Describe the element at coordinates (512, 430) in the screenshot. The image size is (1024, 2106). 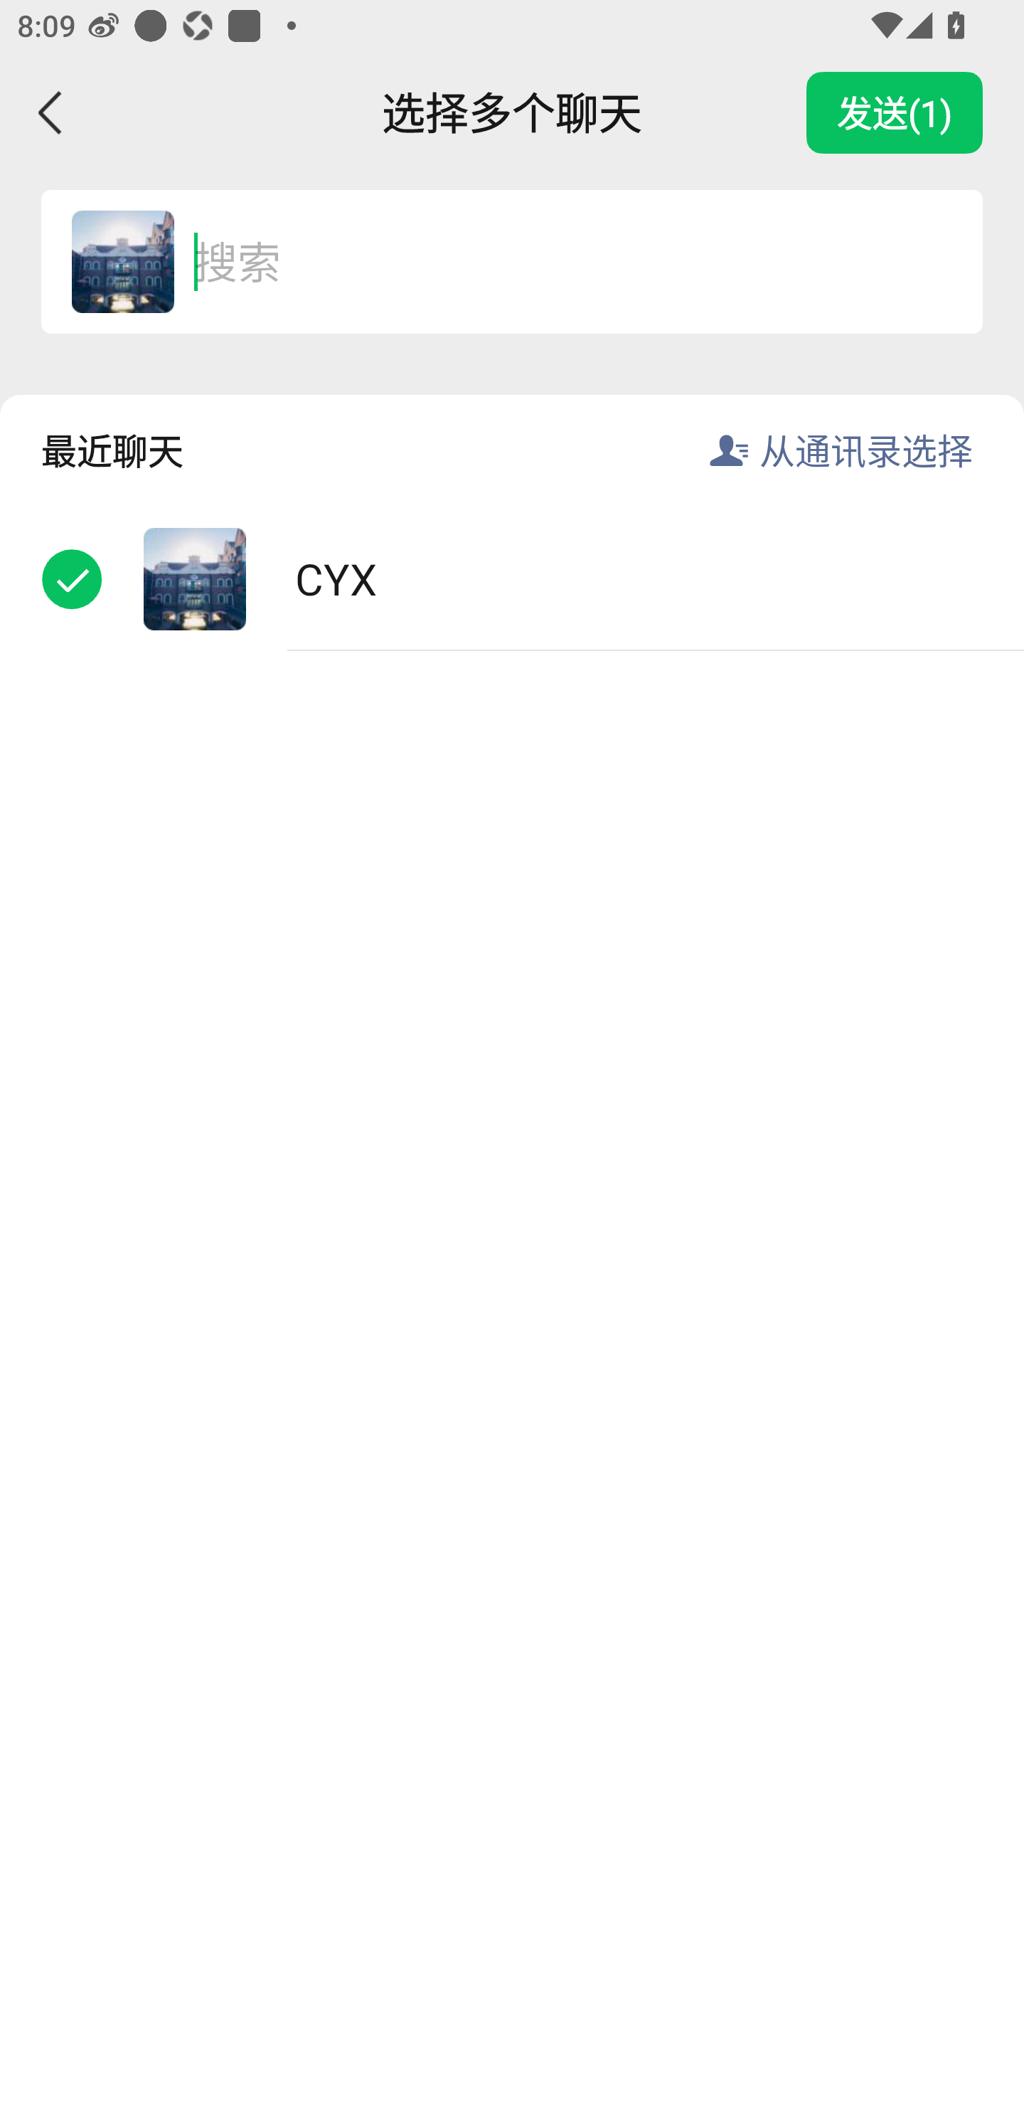
I see `最近聊天 从通讯录选择` at that location.